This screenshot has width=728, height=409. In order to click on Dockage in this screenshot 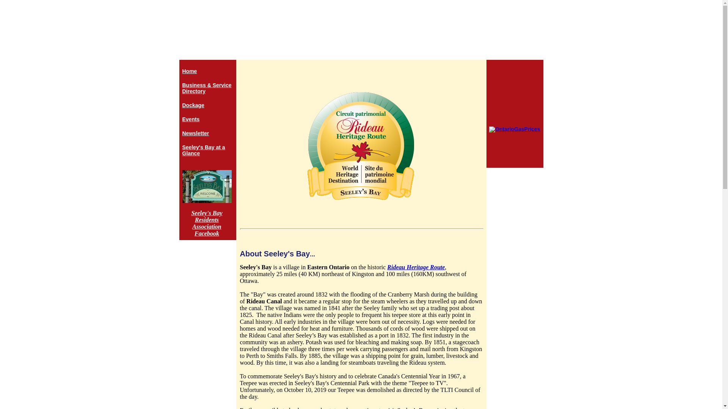, I will do `click(207, 105)`.